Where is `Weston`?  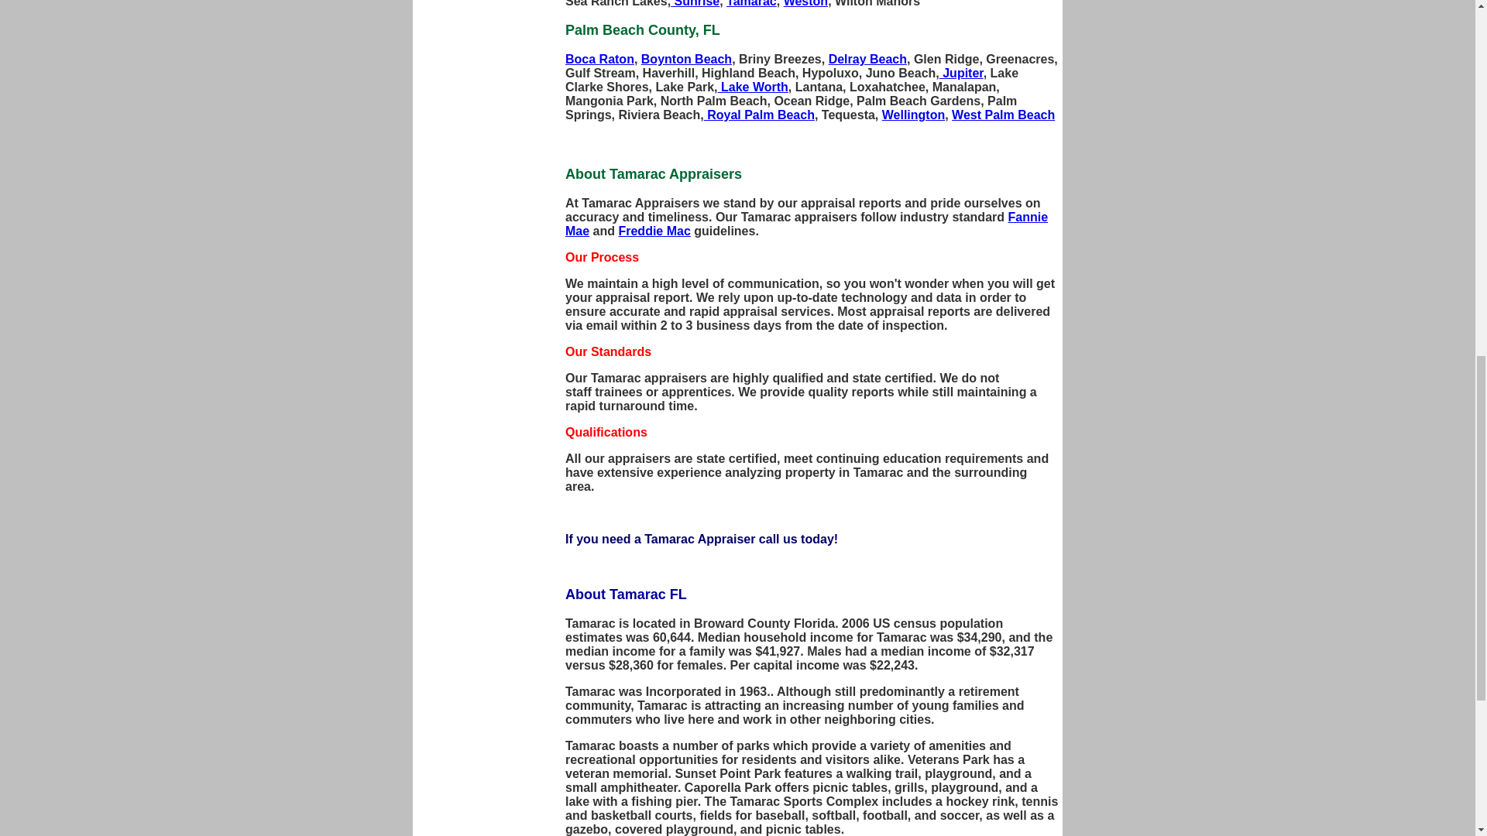
Weston is located at coordinates (805, 3).